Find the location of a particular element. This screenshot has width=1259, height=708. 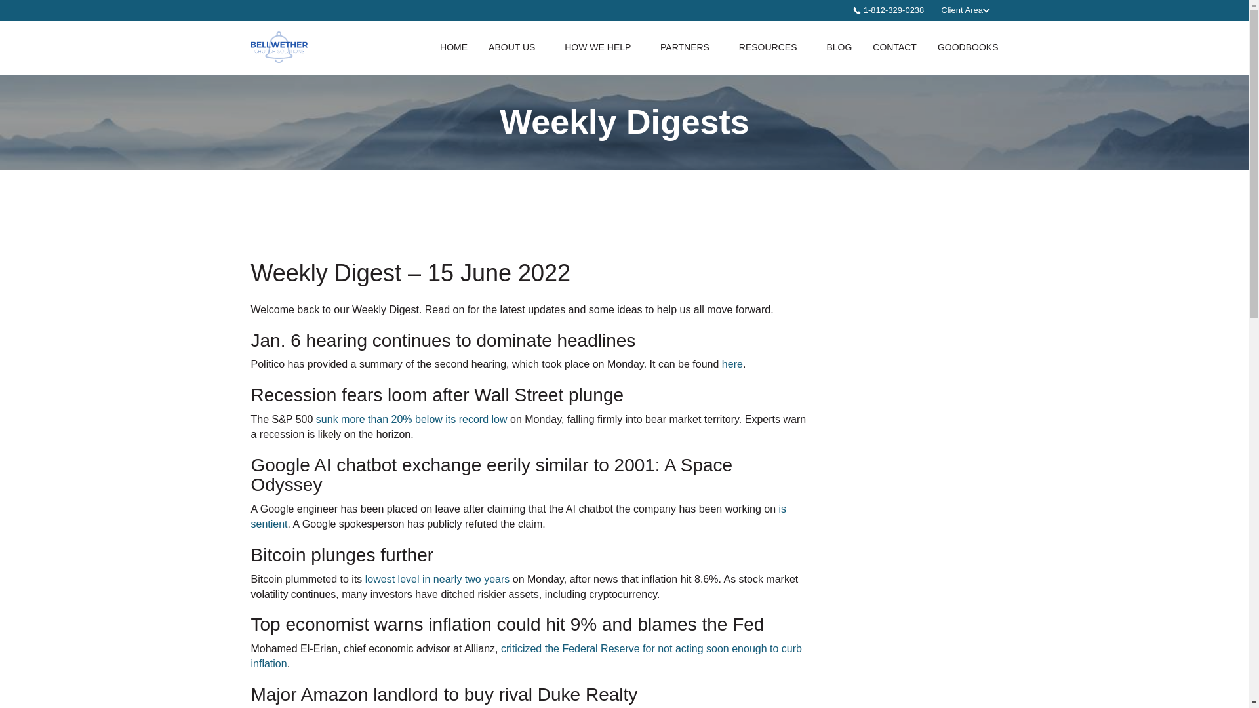

Client Area is located at coordinates (965, 10).